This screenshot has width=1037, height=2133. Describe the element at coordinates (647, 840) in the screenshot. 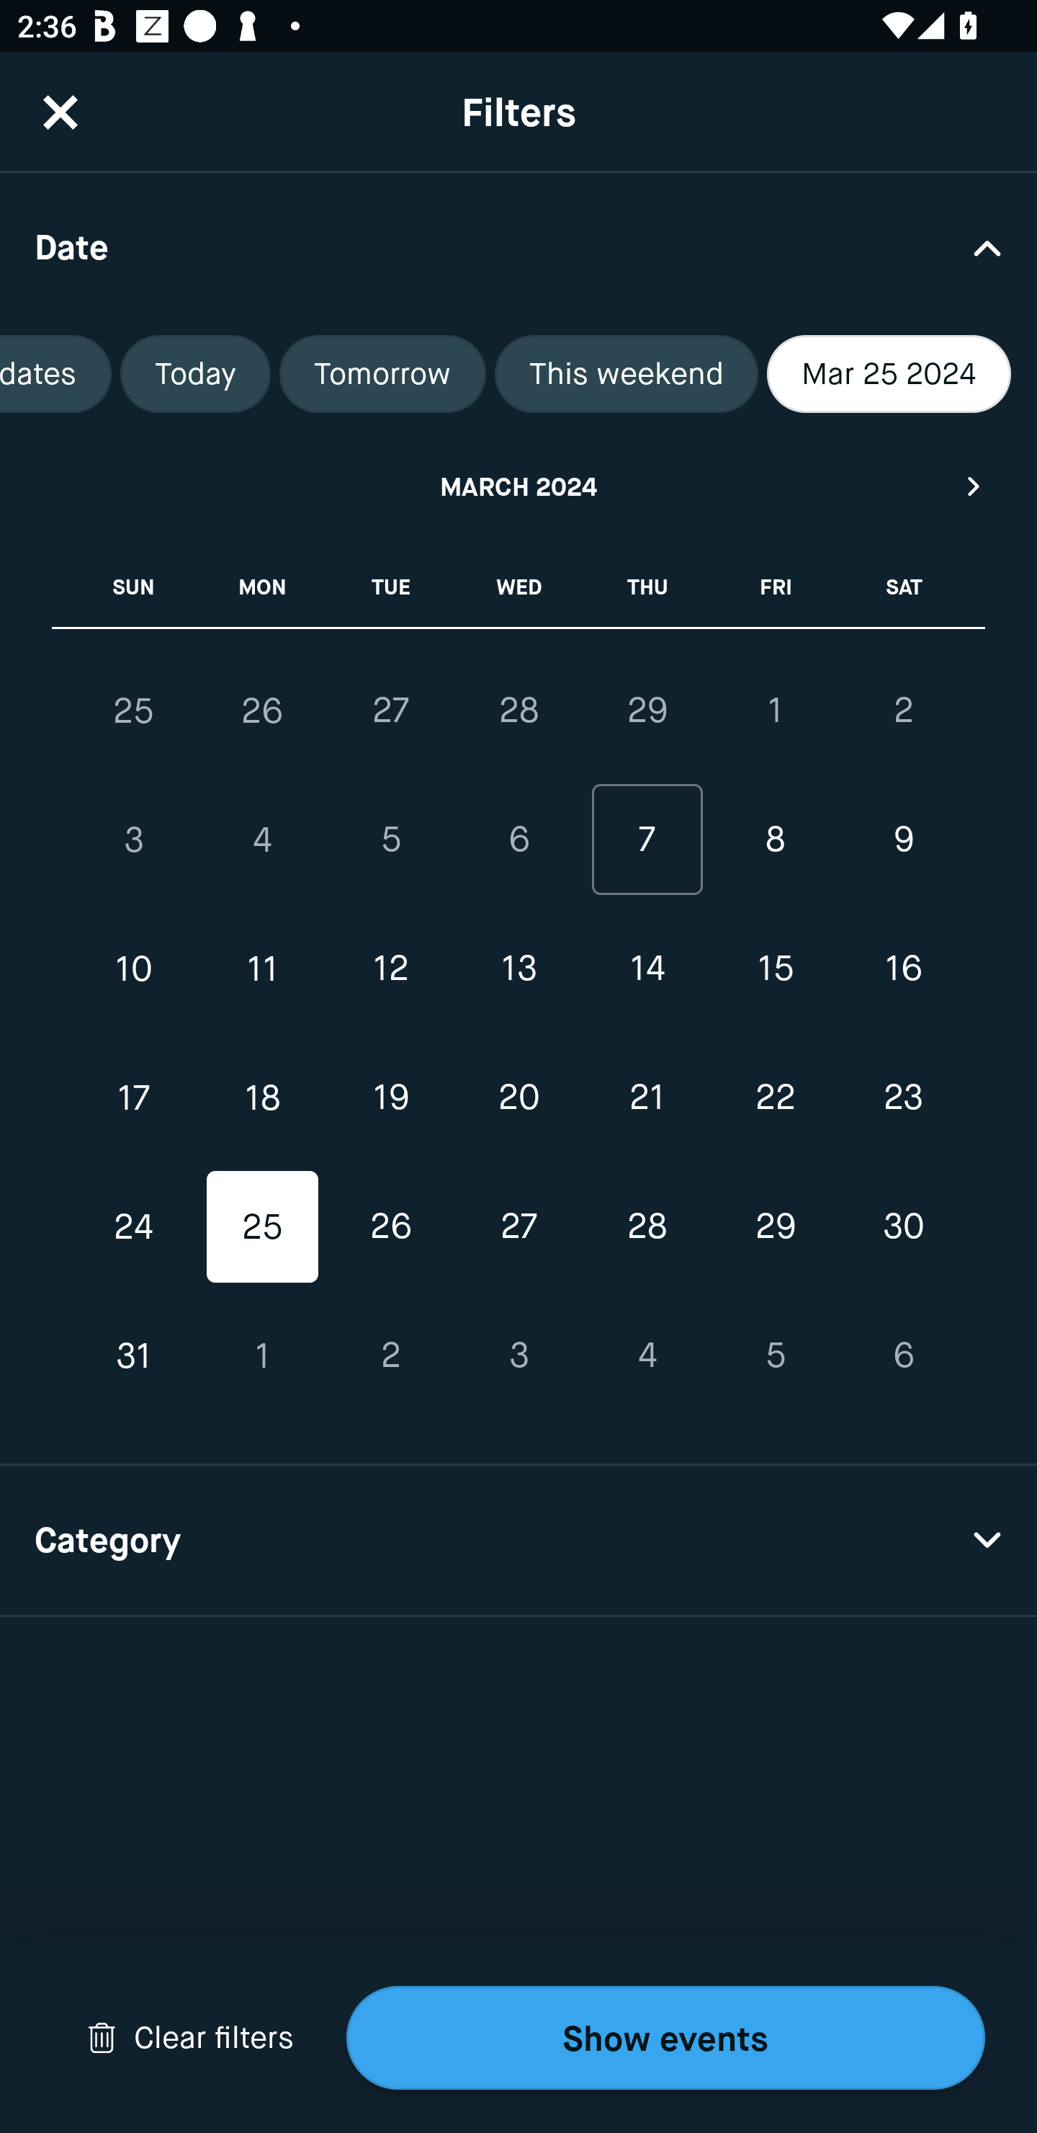

I see `7` at that location.